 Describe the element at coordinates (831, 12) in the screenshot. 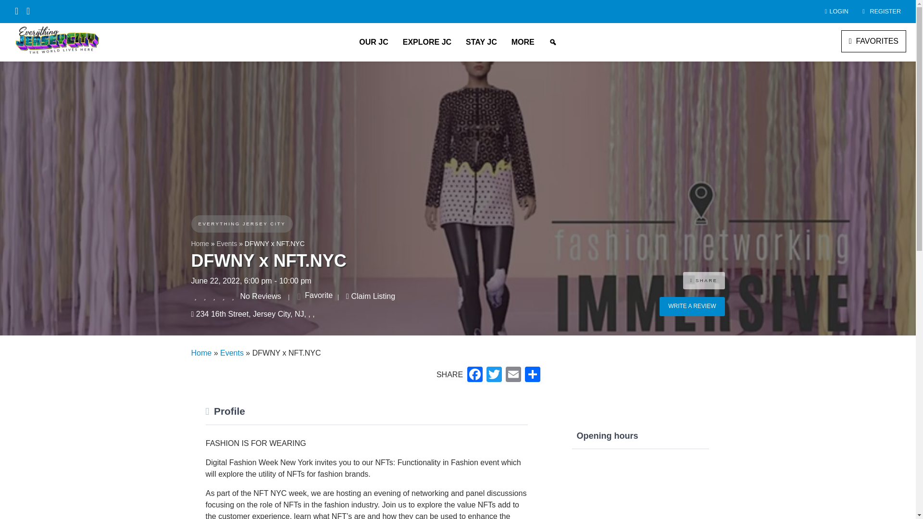

I see ` Login` at that location.